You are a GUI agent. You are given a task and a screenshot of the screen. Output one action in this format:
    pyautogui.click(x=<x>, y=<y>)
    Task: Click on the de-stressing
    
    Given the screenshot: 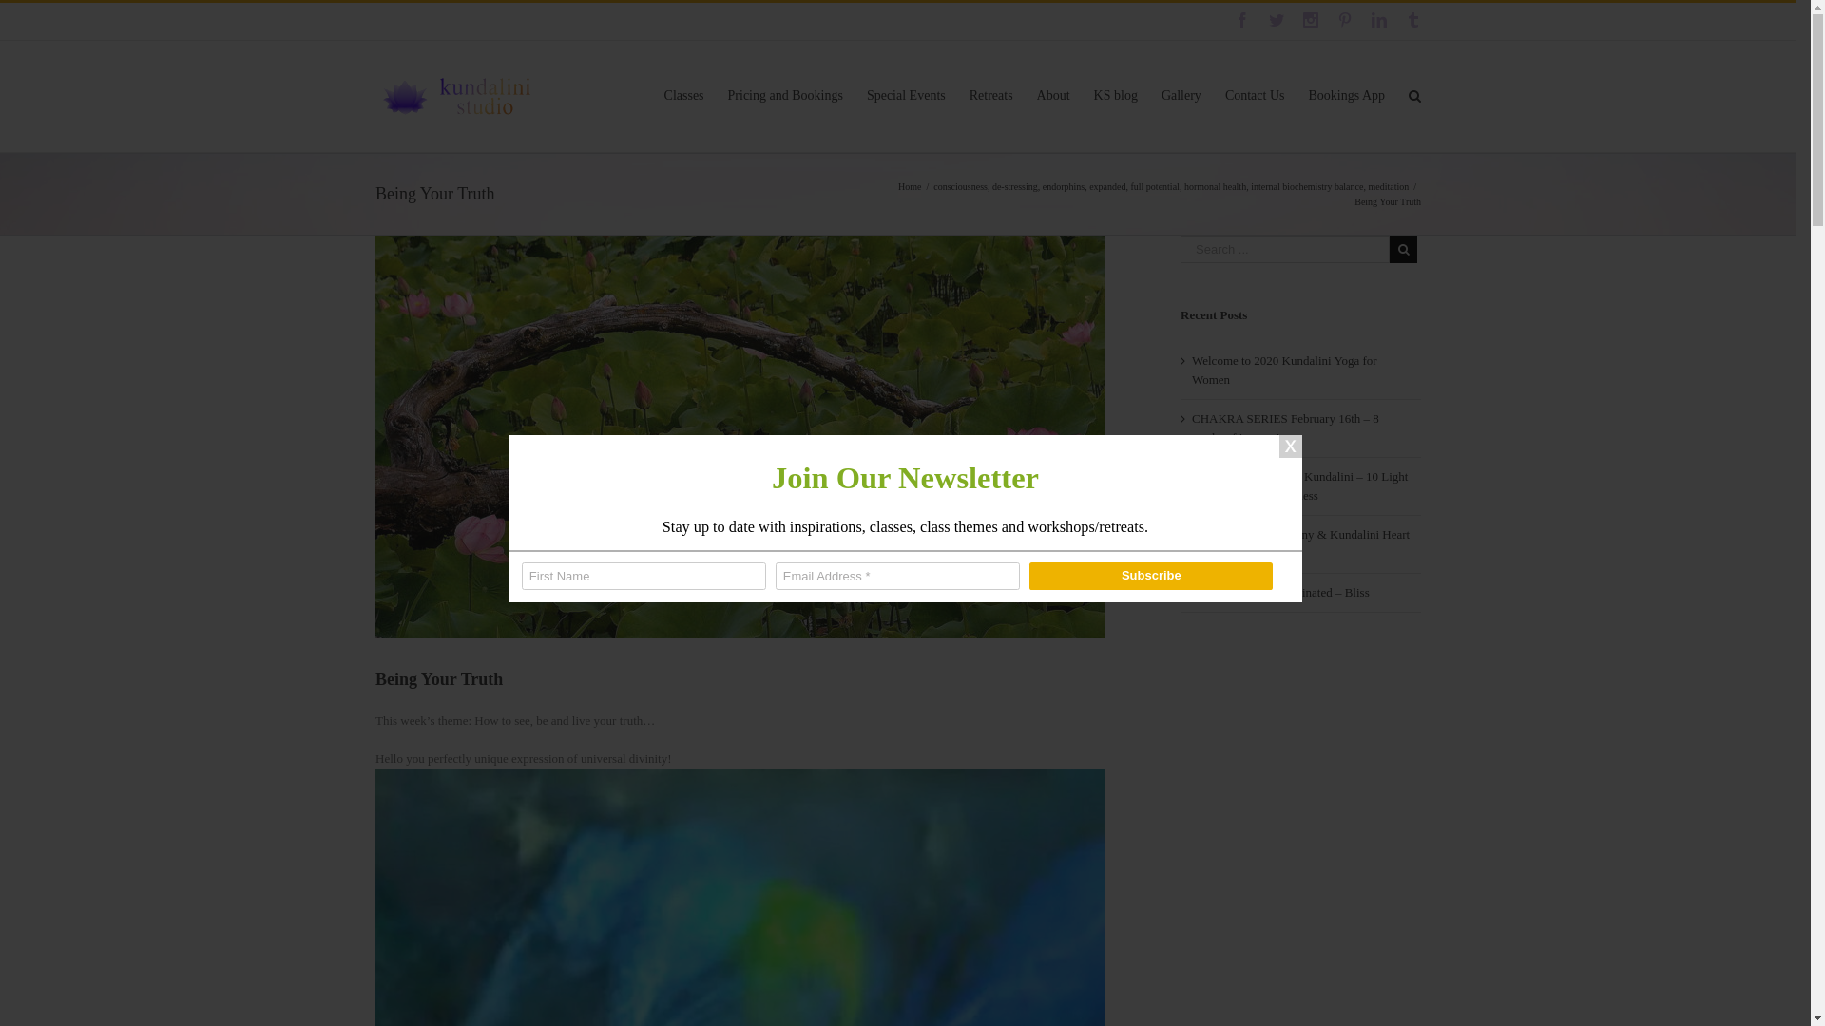 What is the action you would take?
    pyautogui.click(x=1015, y=186)
    